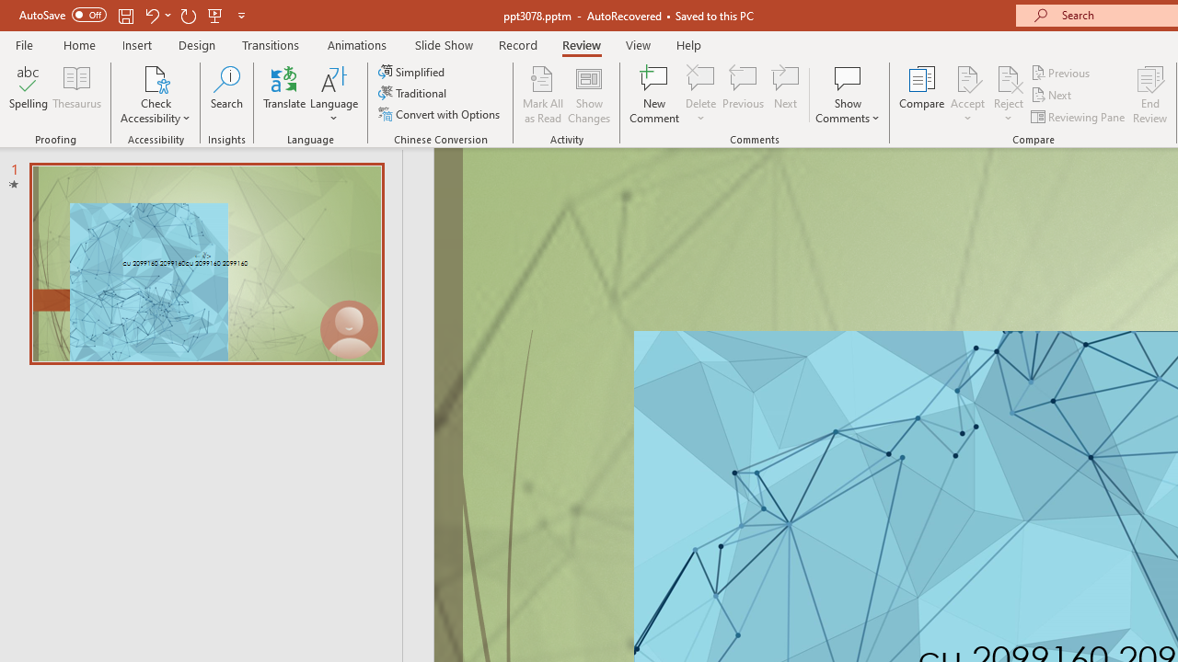 The width and height of the screenshot is (1178, 662). What do you see at coordinates (1053, 96) in the screenshot?
I see `Next` at bounding box center [1053, 96].